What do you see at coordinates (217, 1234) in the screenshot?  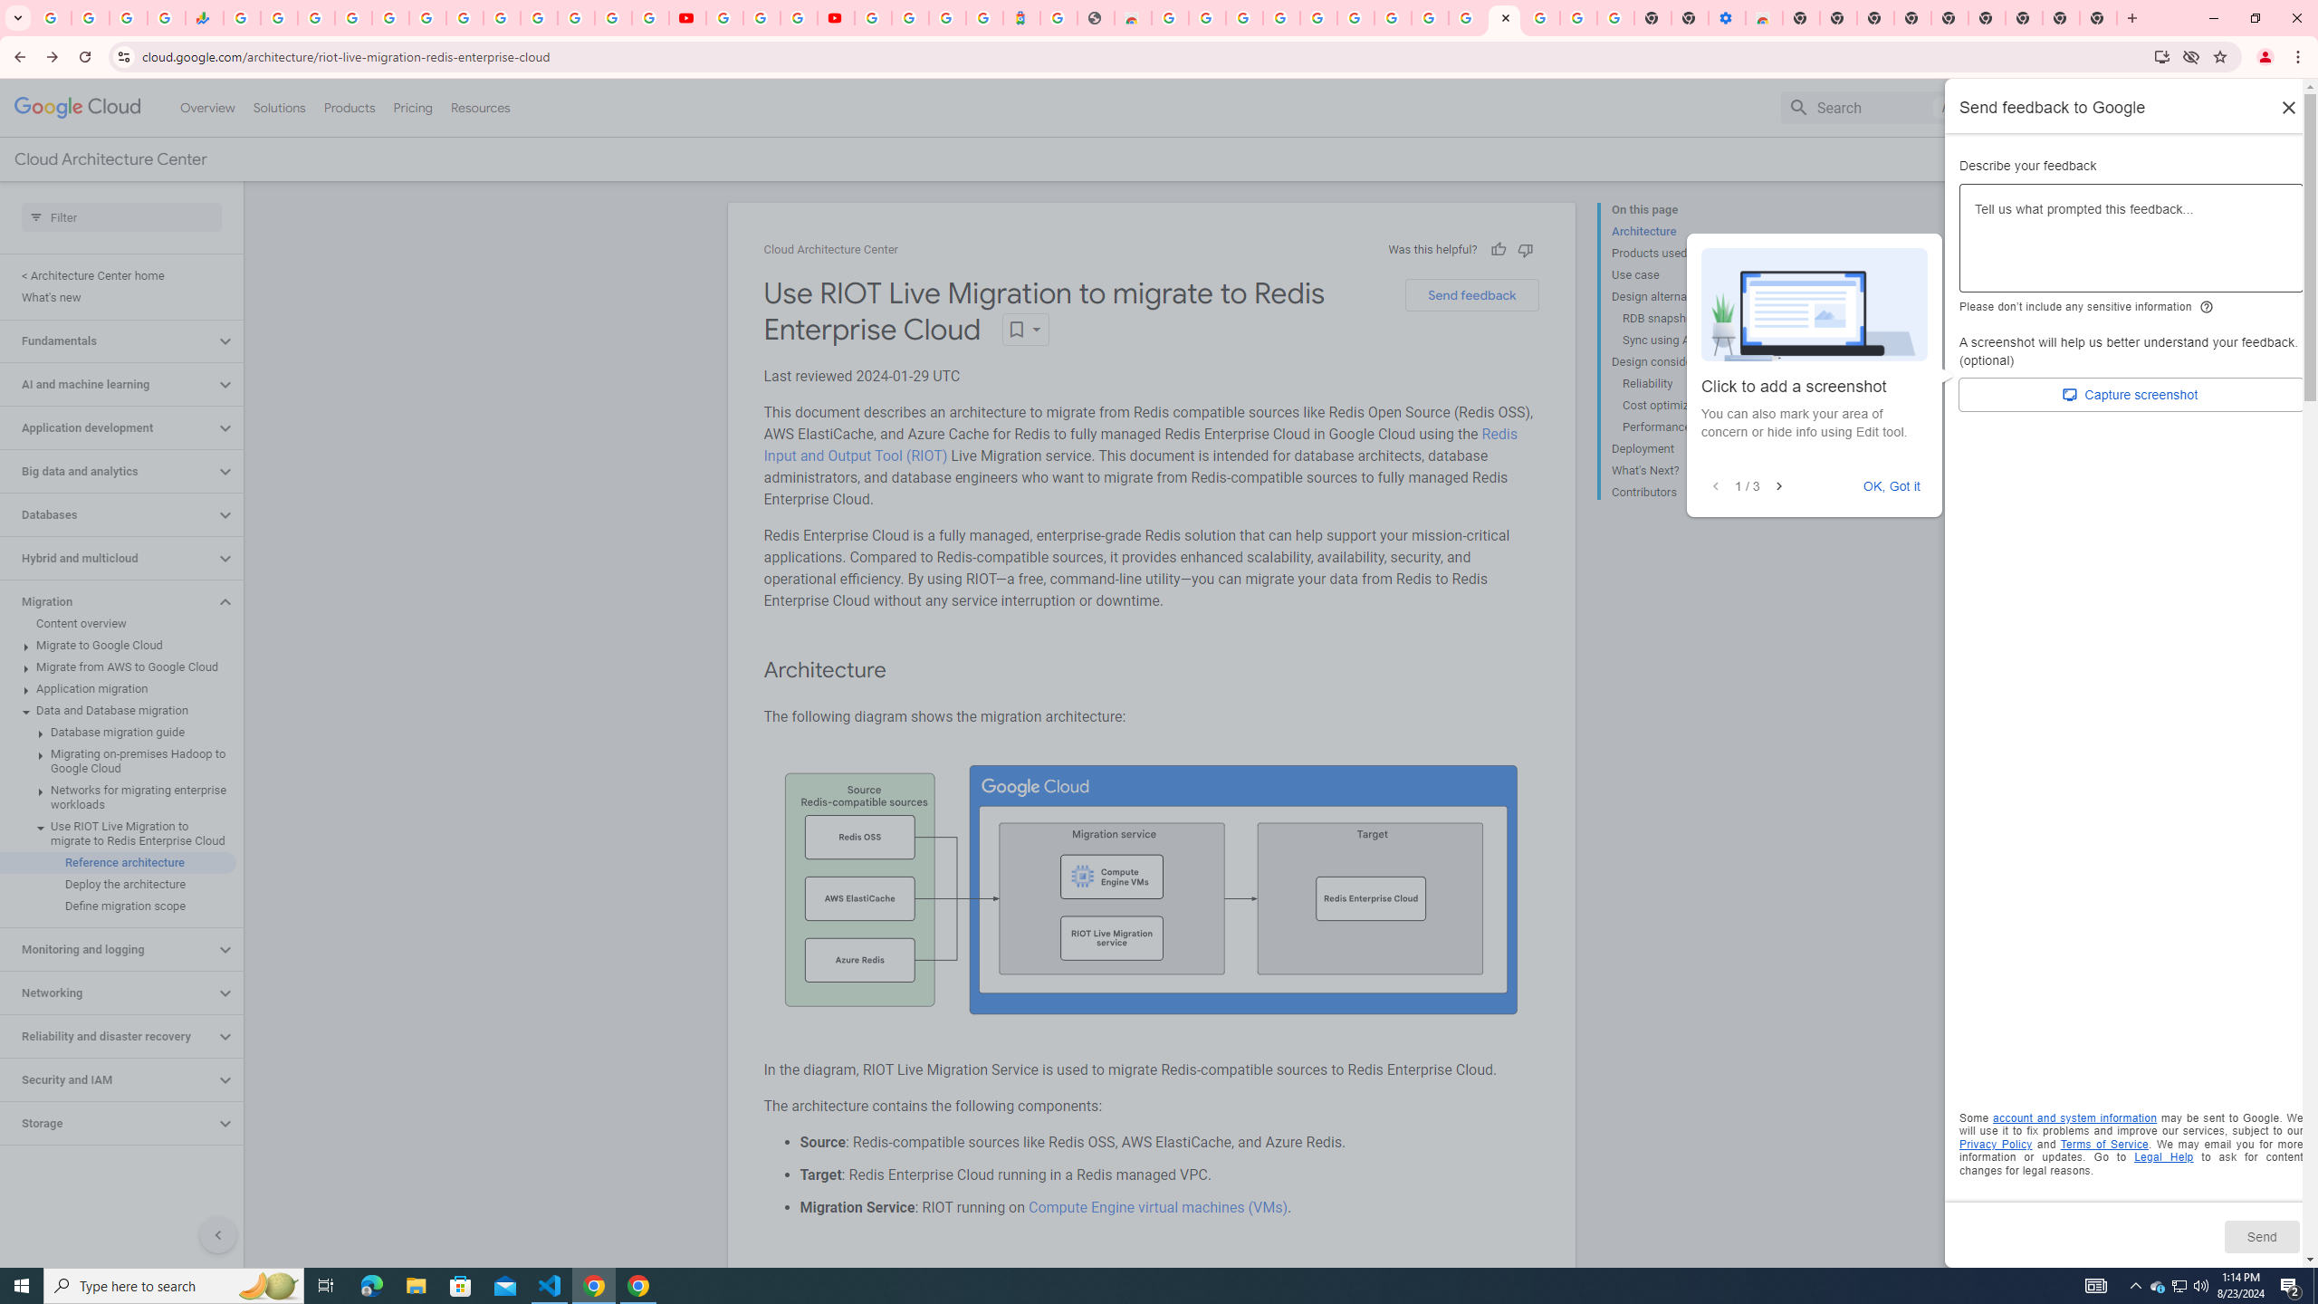 I see `Hide side navigation` at bounding box center [217, 1234].